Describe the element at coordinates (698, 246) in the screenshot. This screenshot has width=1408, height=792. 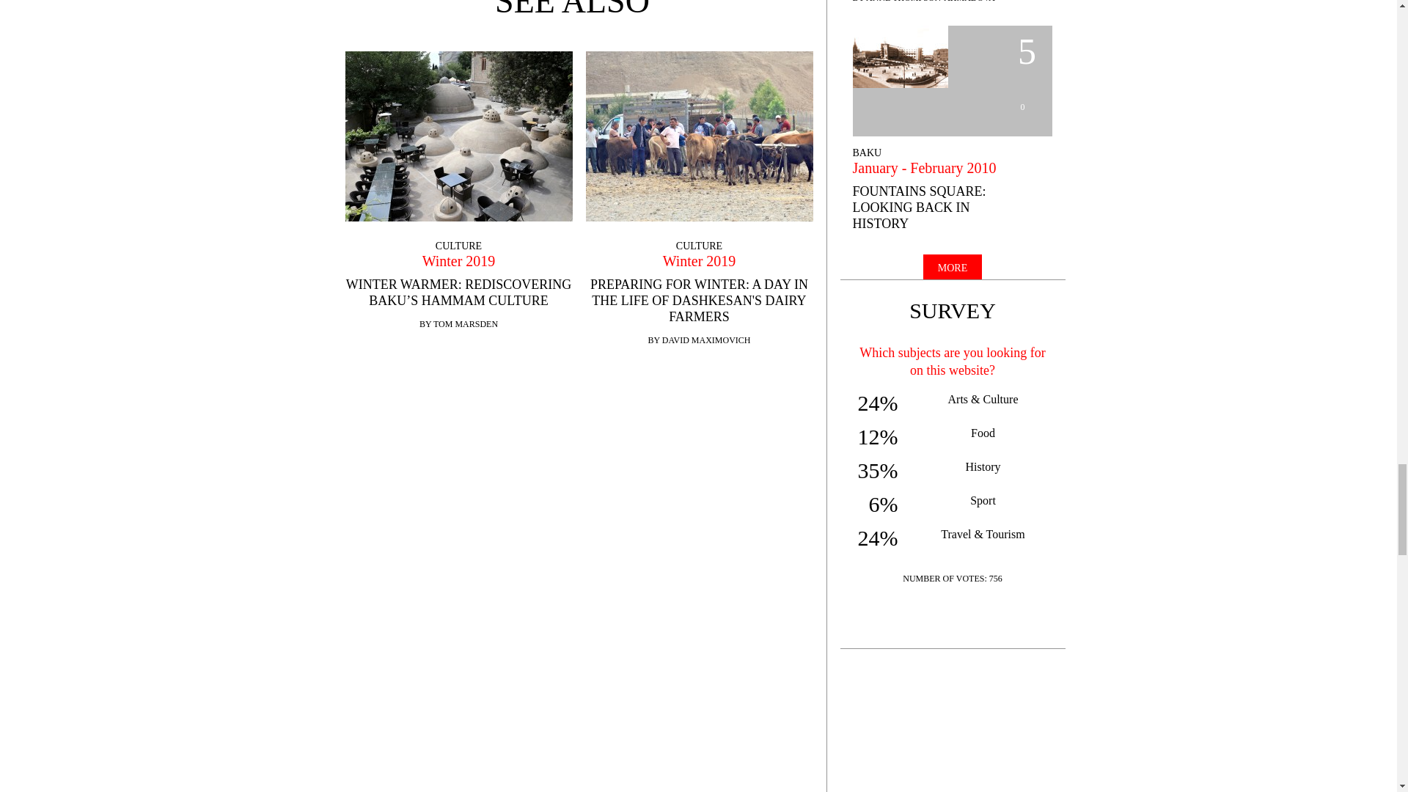
I see `Culture` at that location.